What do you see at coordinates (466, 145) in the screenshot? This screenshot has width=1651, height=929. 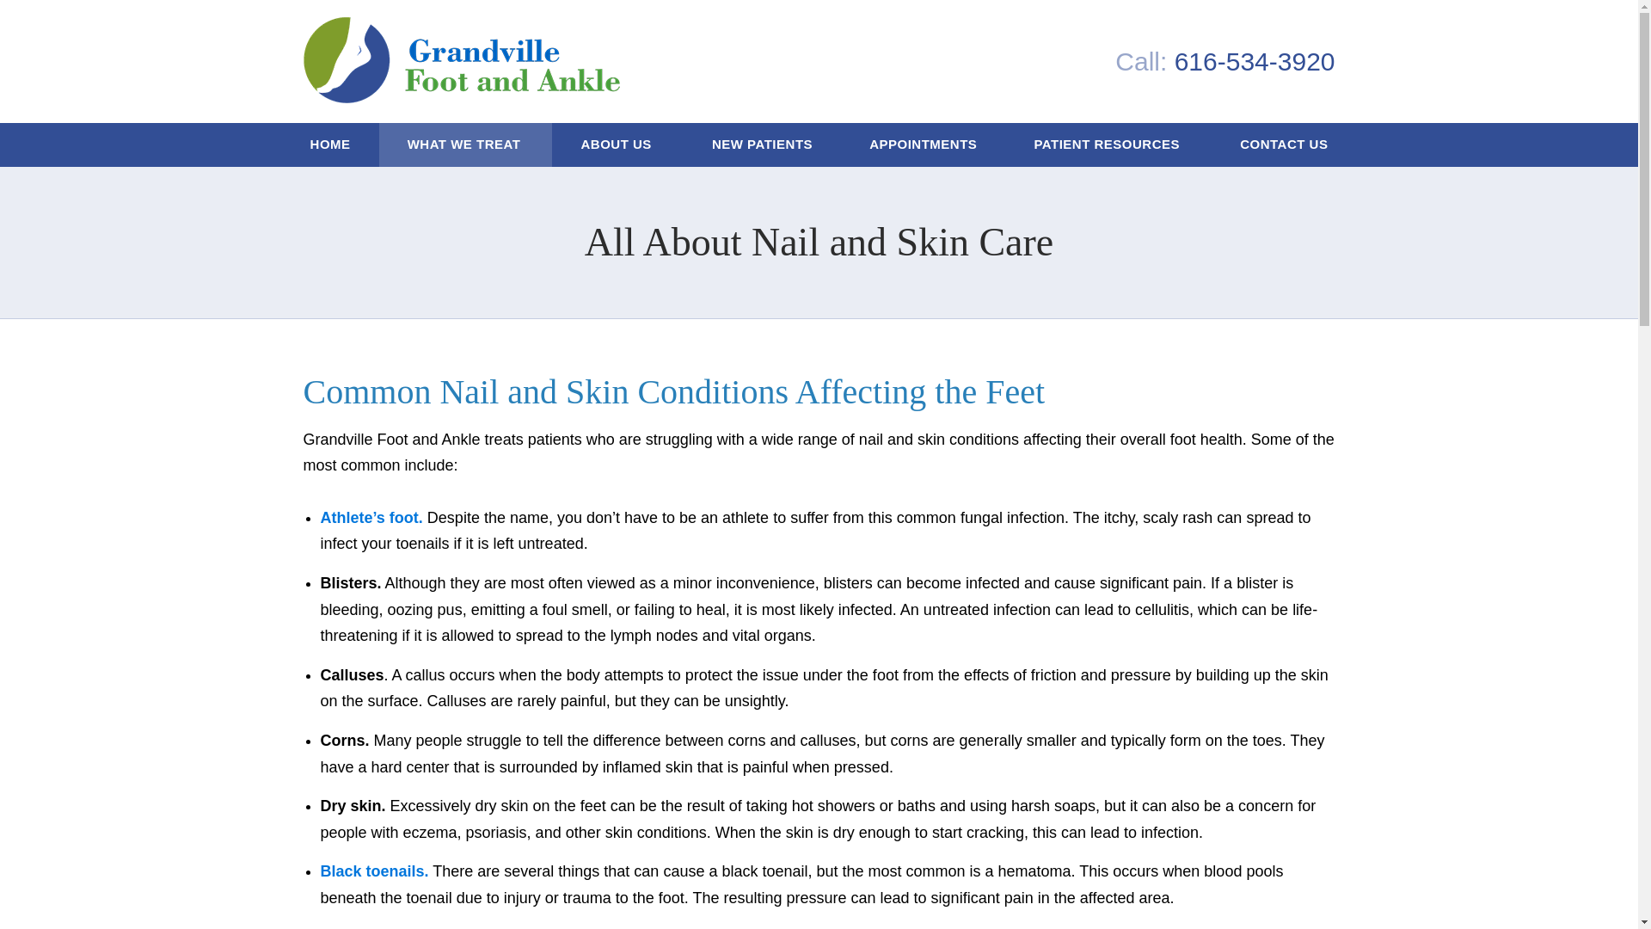 I see `WHAT WE TREAT` at bounding box center [466, 145].